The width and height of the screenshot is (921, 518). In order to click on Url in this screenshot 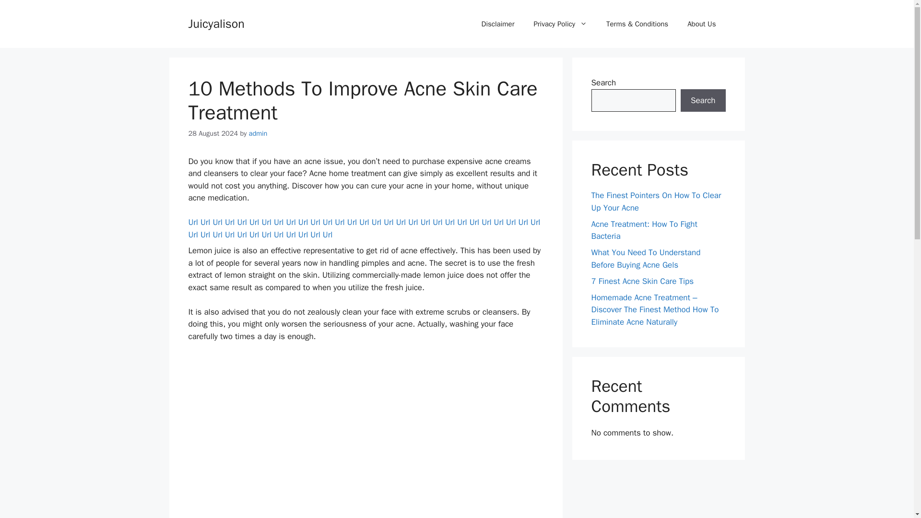, I will do `click(328, 222)`.